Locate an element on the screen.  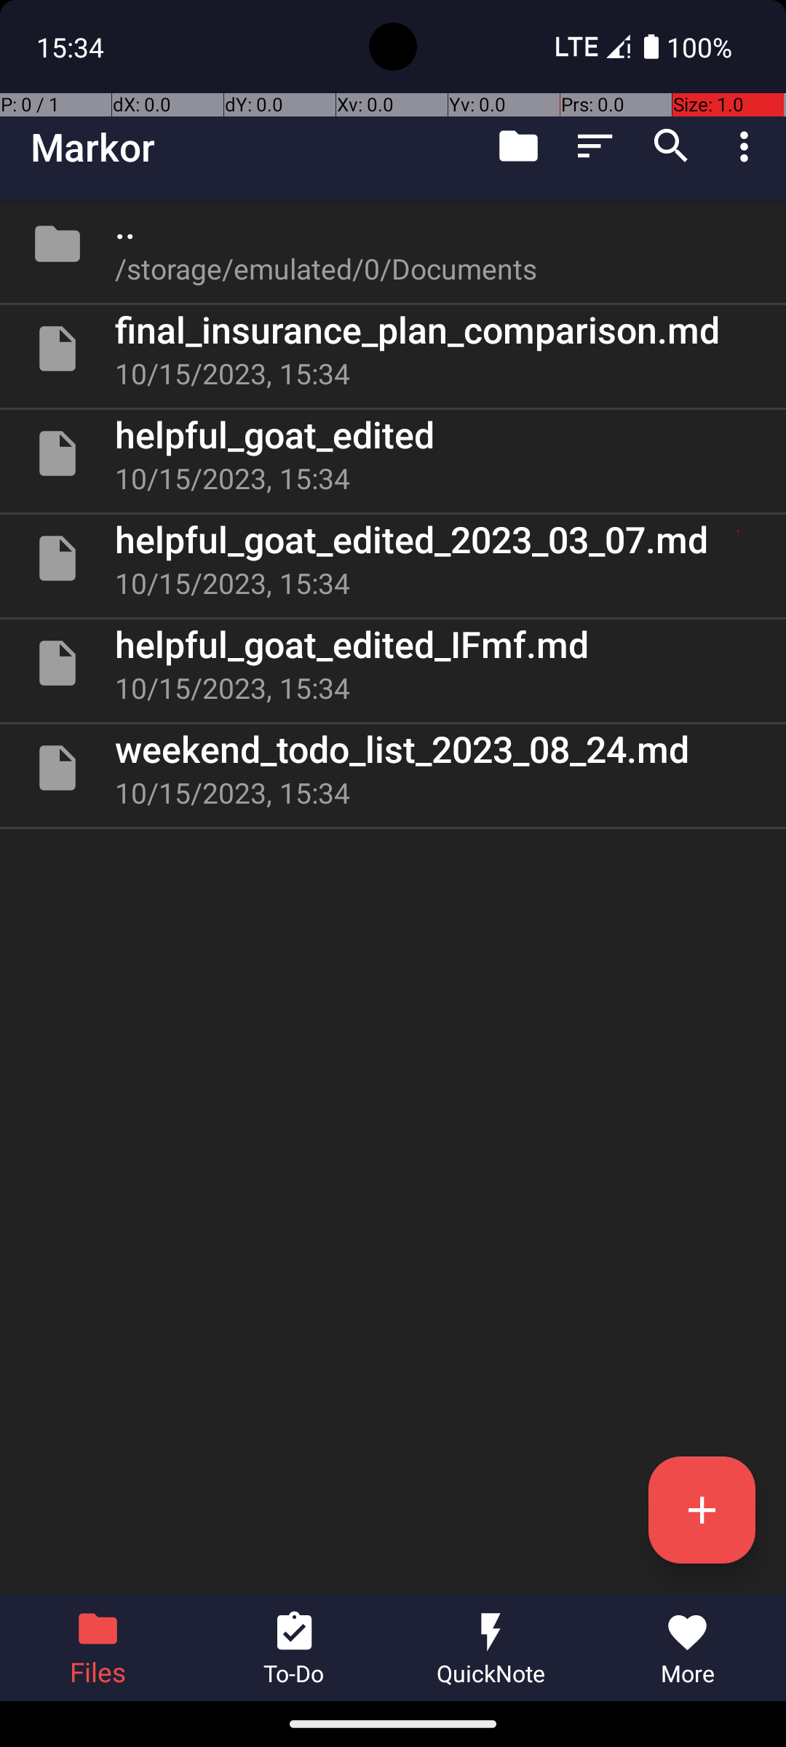
File helpful_goat_edited_2023_03_07.md  is located at coordinates (393, 558).